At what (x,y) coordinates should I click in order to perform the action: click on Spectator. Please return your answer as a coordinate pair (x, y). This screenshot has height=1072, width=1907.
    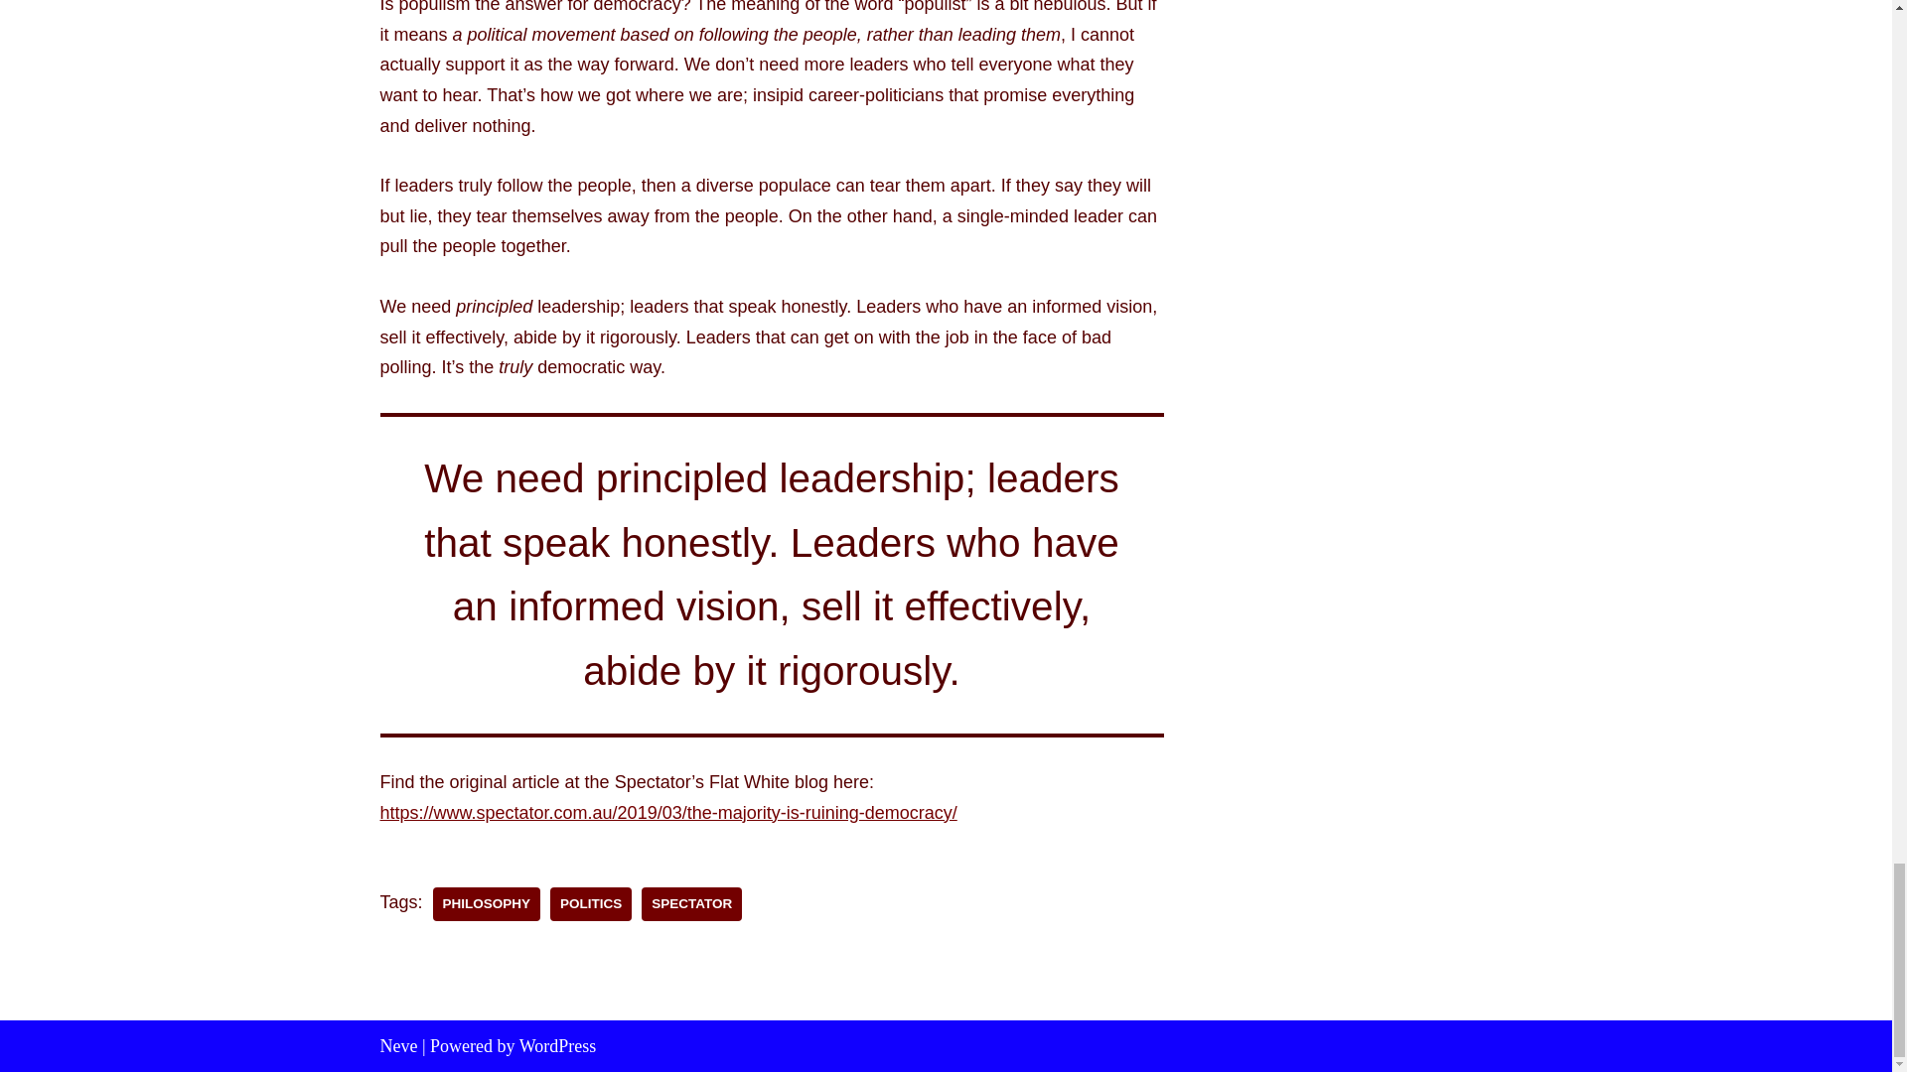
    Looking at the image, I should click on (691, 903).